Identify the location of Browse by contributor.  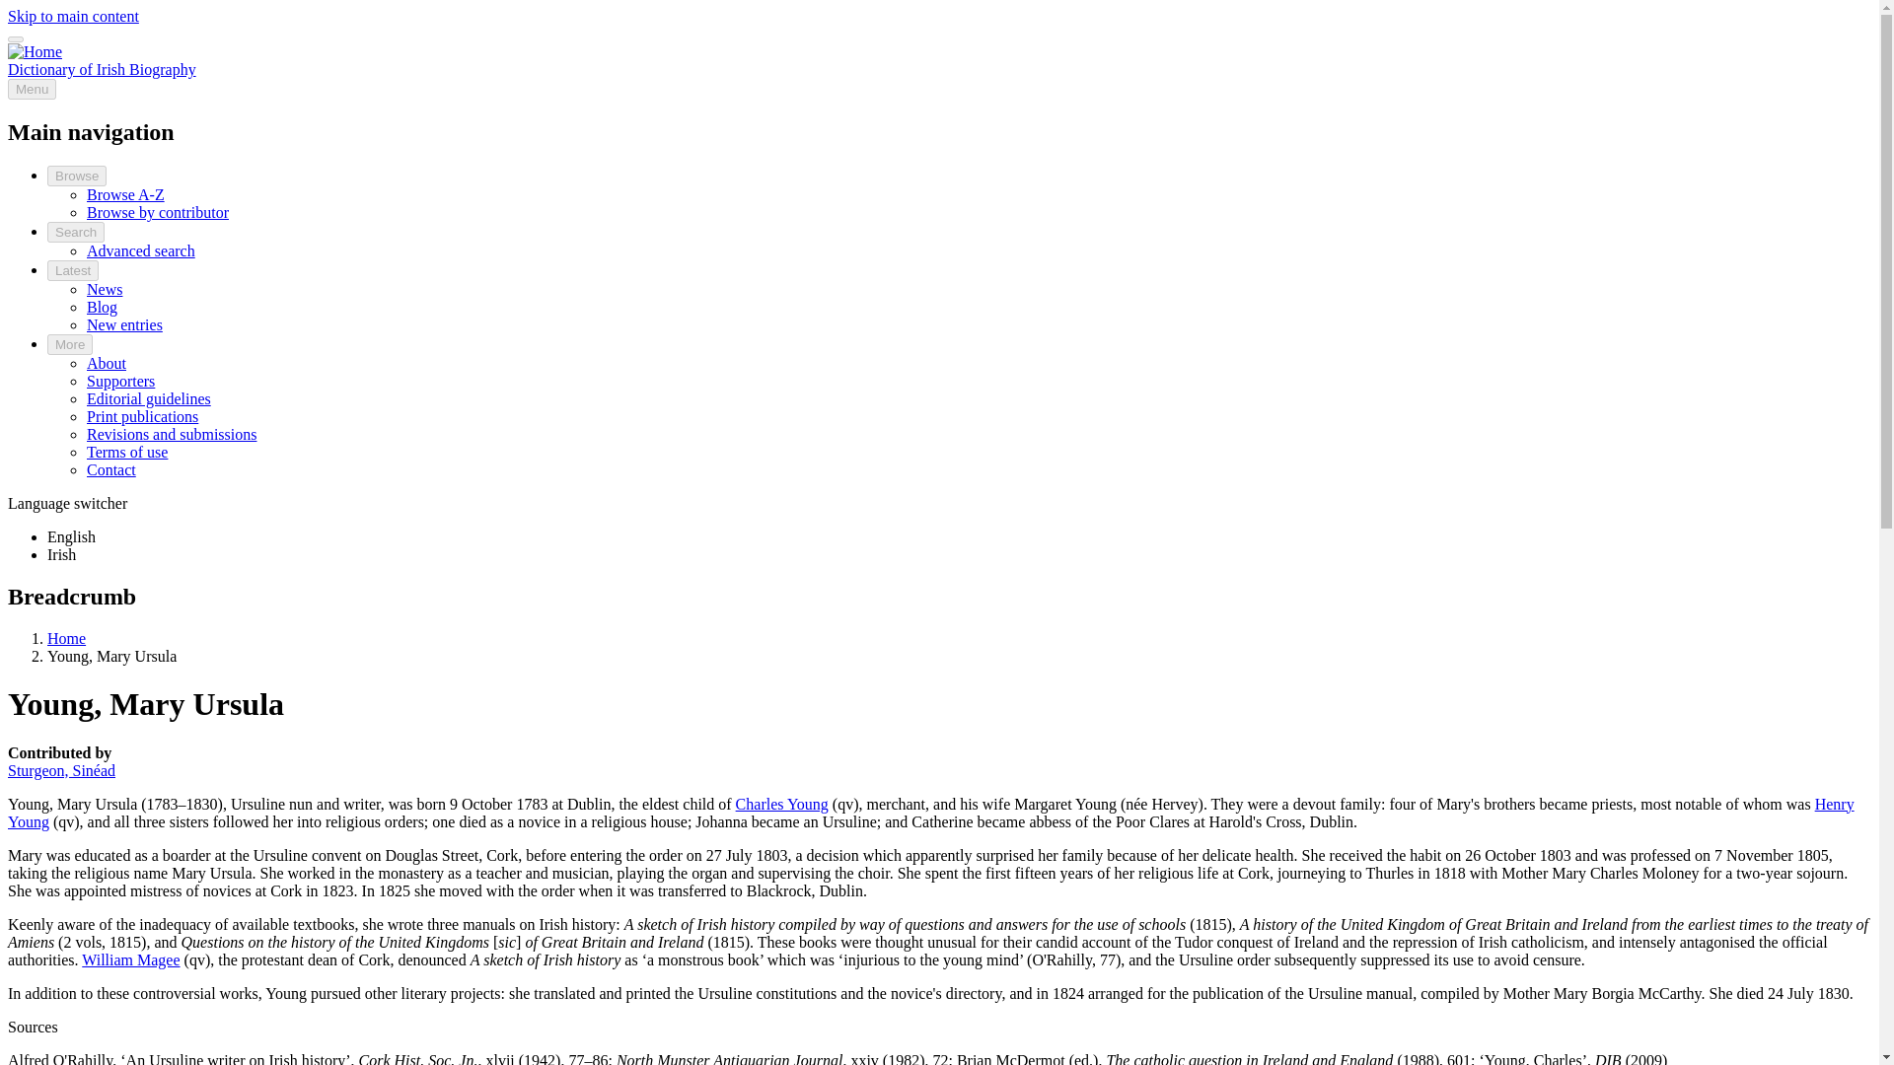
(158, 212).